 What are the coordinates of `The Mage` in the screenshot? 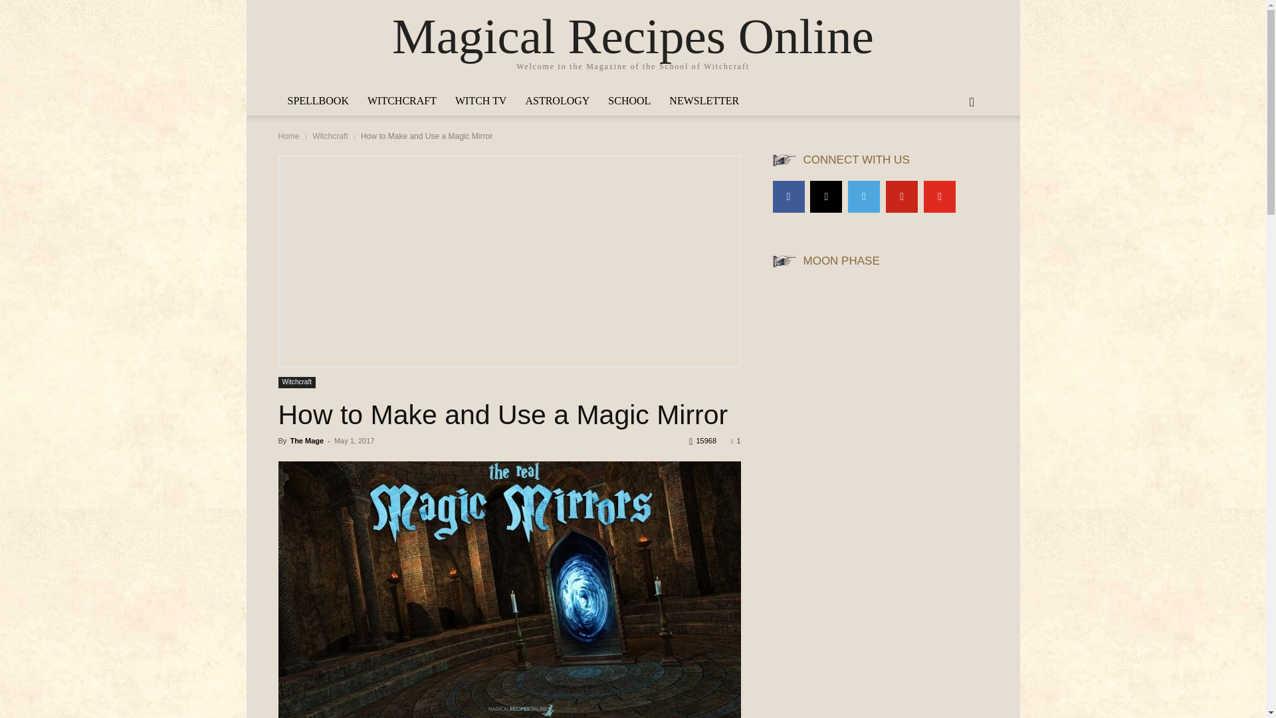 It's located at (306, 440).